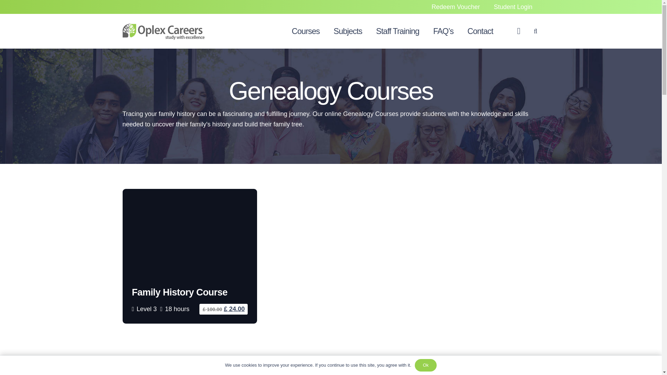  I want to click on Subjects, so click(347, 31).